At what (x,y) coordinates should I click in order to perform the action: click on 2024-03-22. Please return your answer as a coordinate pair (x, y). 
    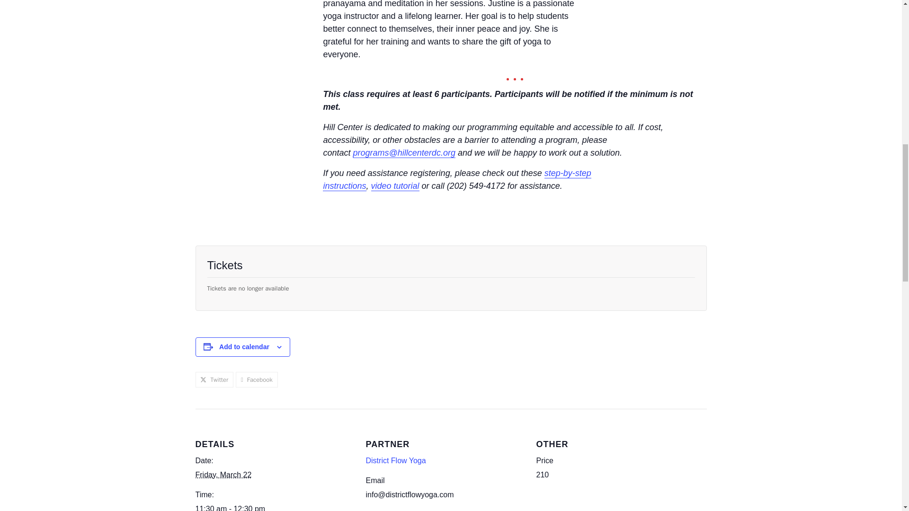
    Looking at the image, I should click on (223, 474).